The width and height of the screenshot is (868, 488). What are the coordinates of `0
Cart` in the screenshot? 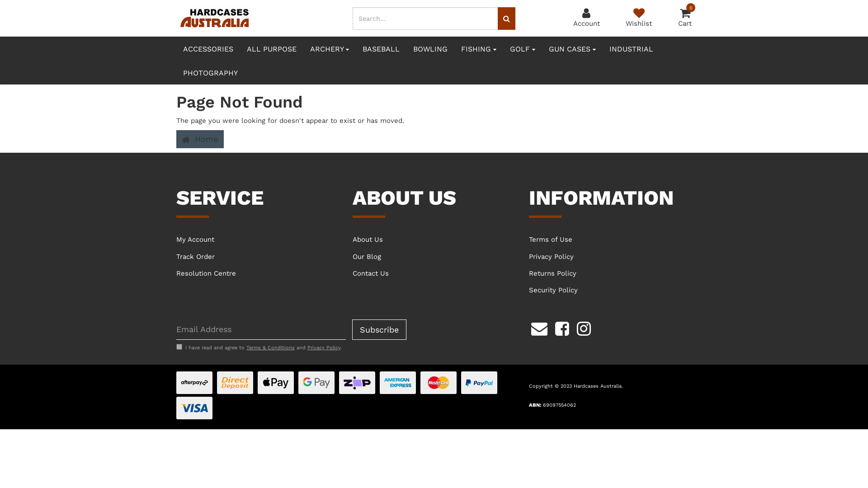 It's located at (685, 19).